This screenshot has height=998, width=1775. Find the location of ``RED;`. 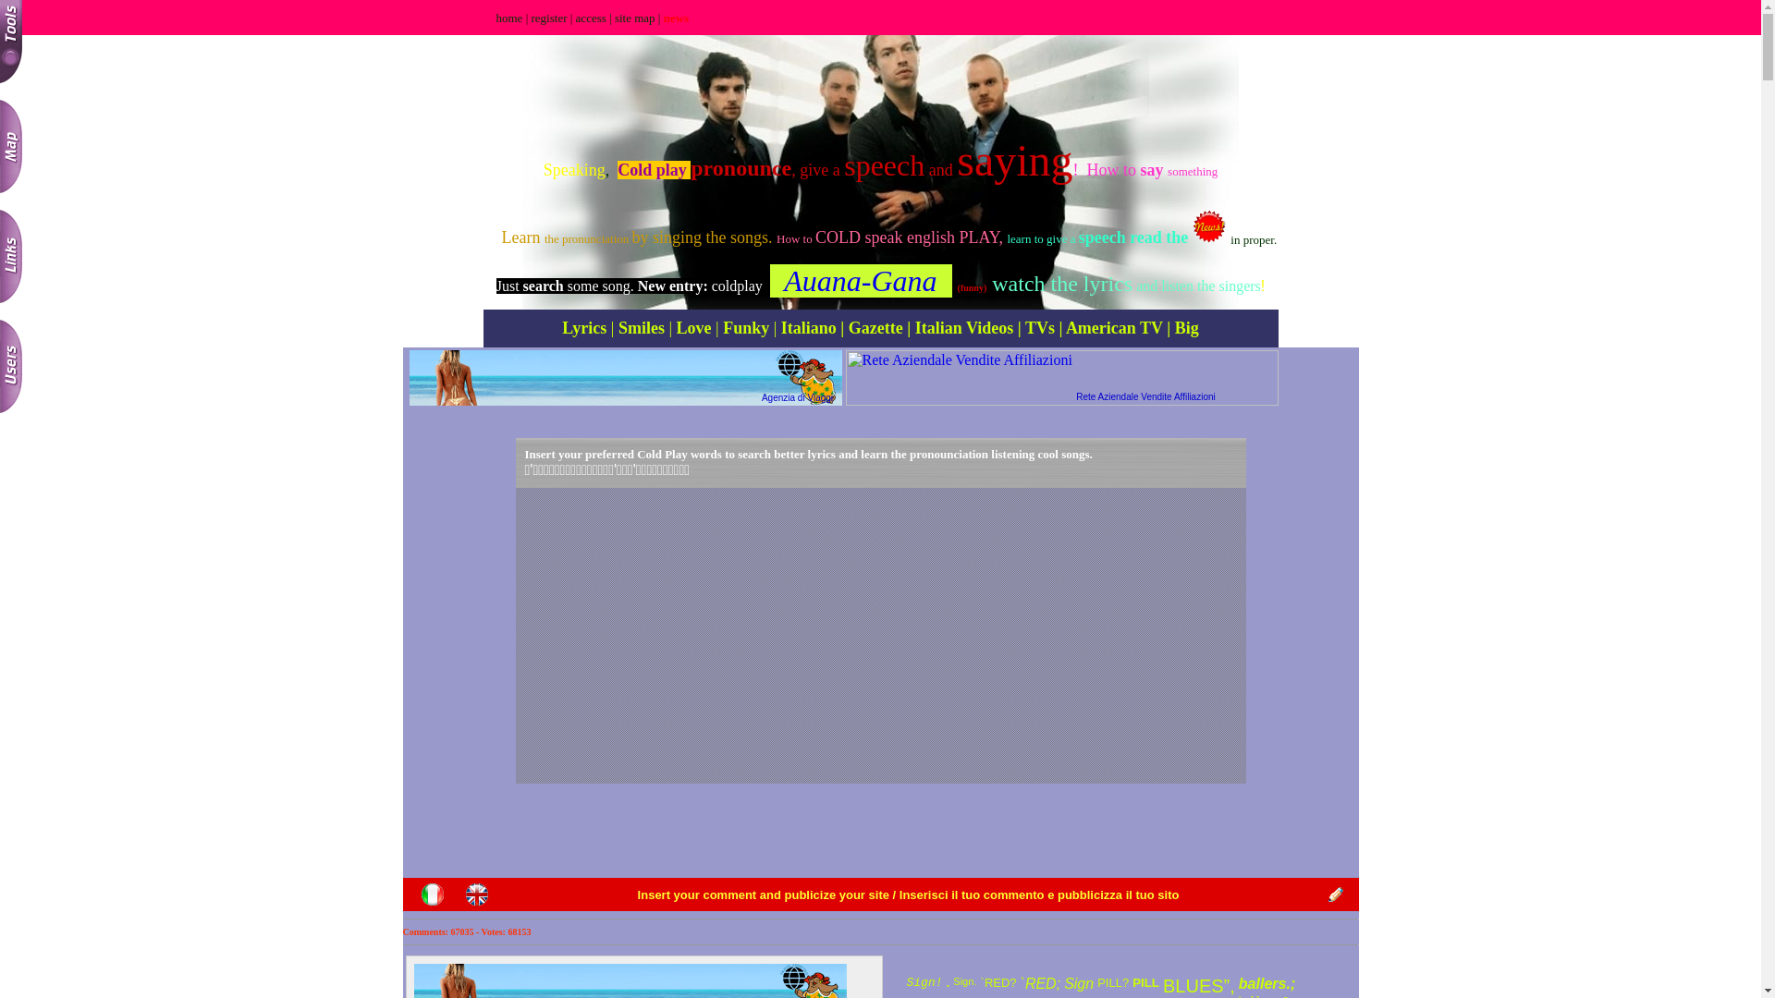

`RED; is located at coordinates (1041, 983).